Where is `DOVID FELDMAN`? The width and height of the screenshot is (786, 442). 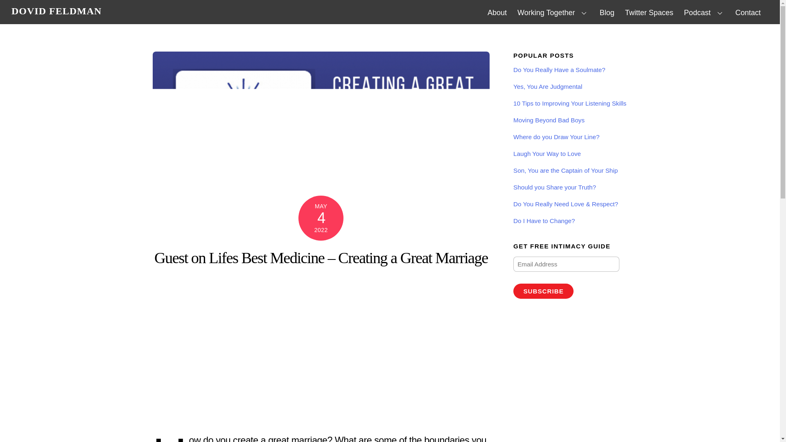 DOVID FELDMAN is located at coordinates (390, 11).